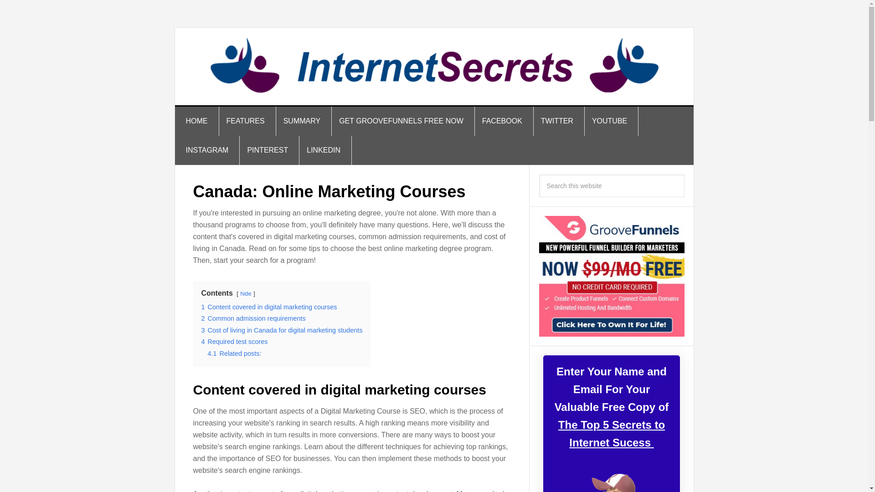 This screenshot has width=875, height=492. Describe the element at coordinates (324, 150) in the screenshot. I see `LINKEDIN` at that location.